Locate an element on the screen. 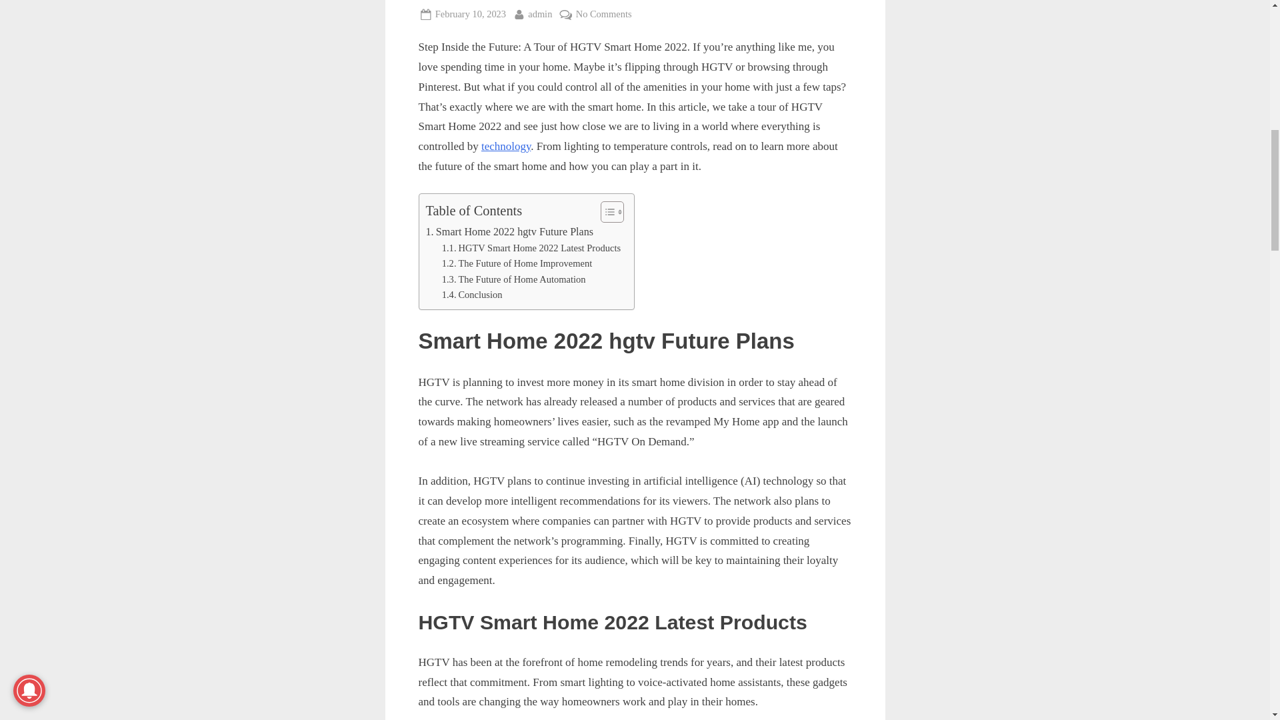  The Future of Home Improvement is located at coordinates (509, 231).